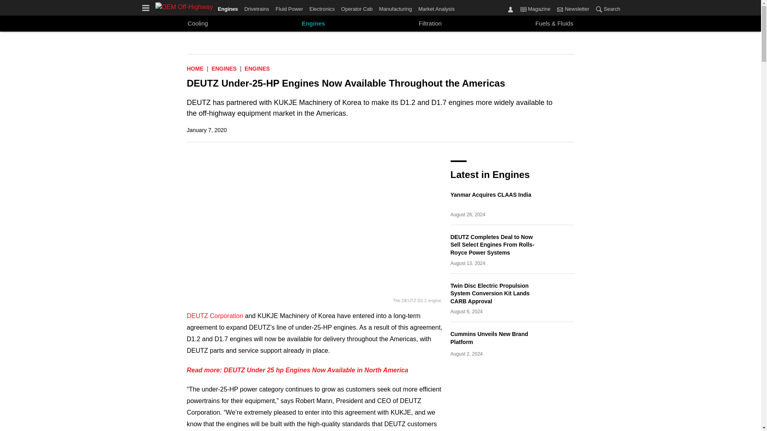 The image size is (767, 431). Describe the element at coordinates (313, 24) in the screenshot. I see `Engines` at that location.